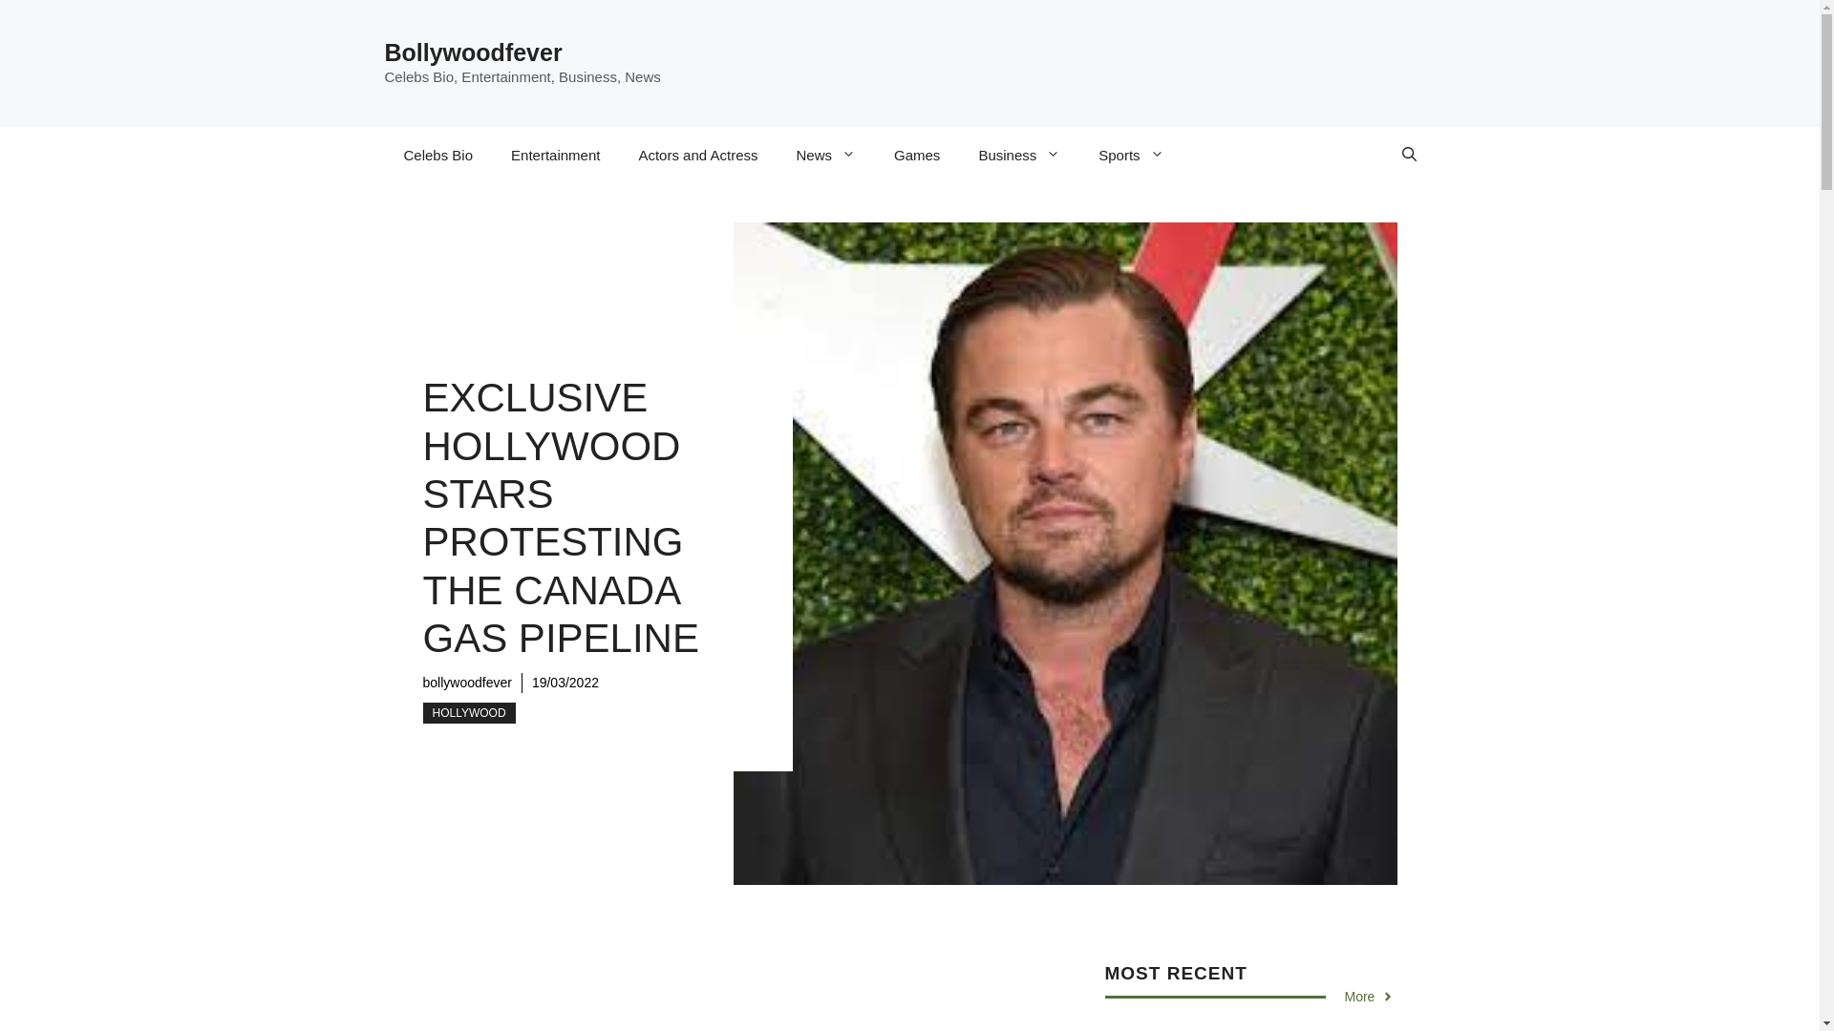 The width and height of the screenshot is (1834, 1031). I want to click on HOLLYWOOD, so click(468, 712).